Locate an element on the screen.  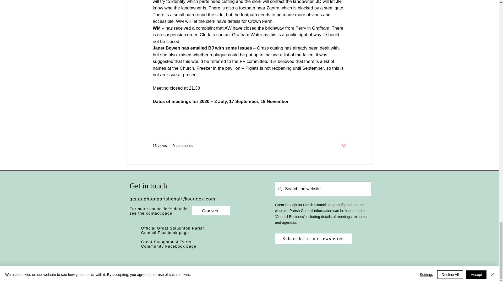
Subscribe to our newsletter is located at coordinates (313, 238).